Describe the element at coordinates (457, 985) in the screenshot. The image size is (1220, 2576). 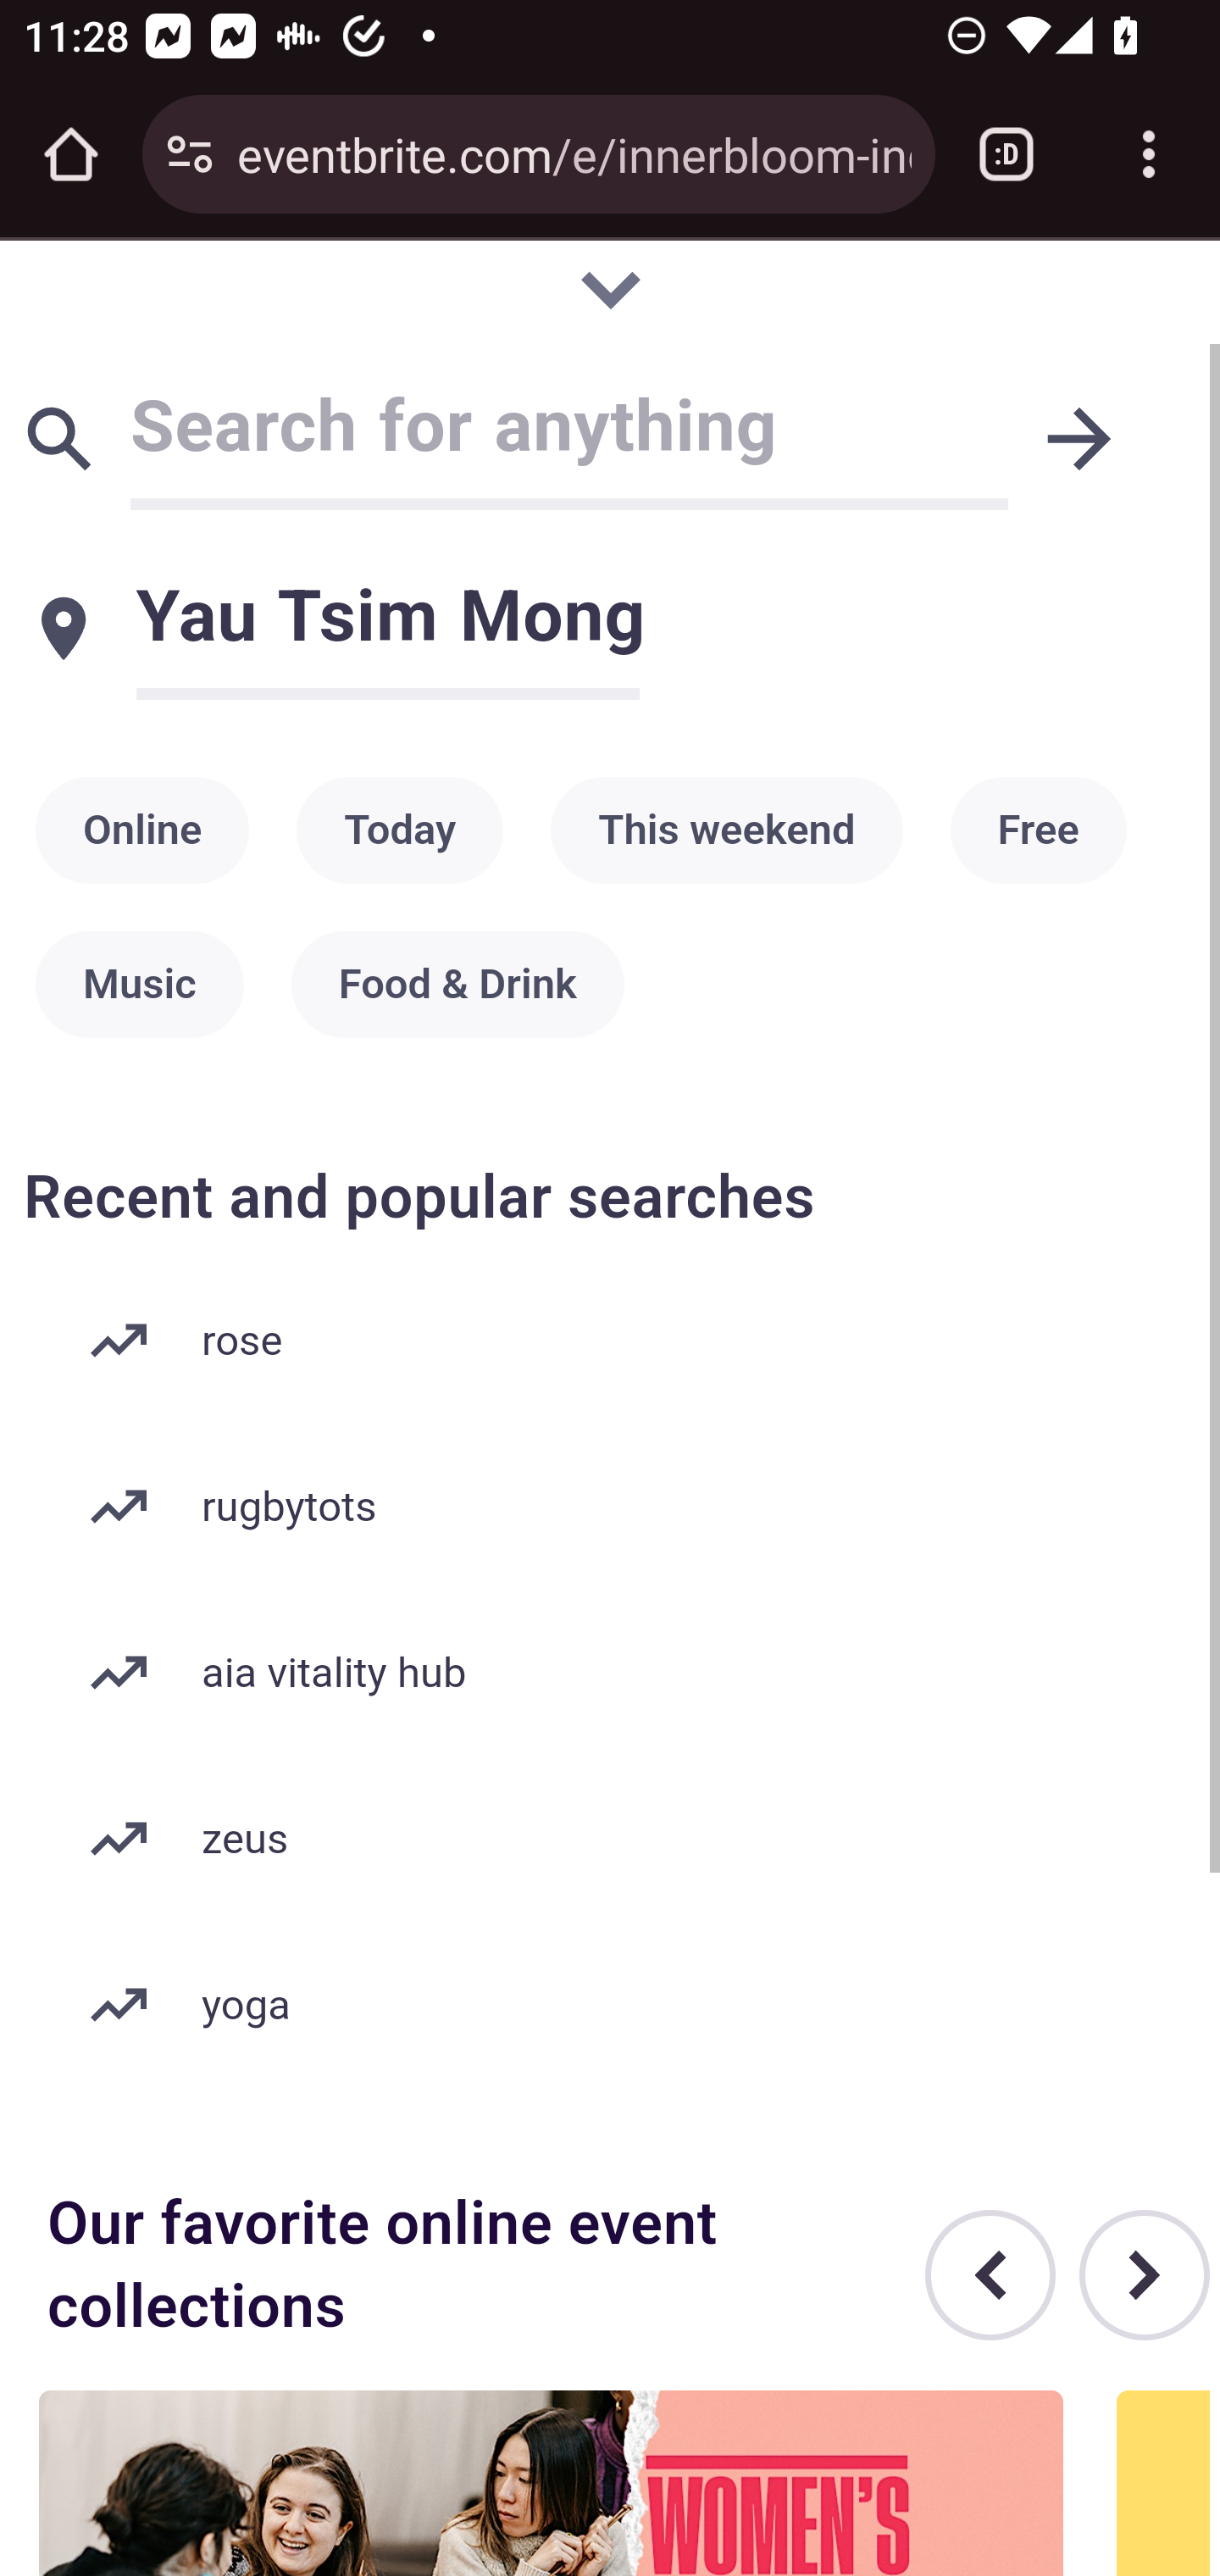
I see `Food & Drink` at that location.